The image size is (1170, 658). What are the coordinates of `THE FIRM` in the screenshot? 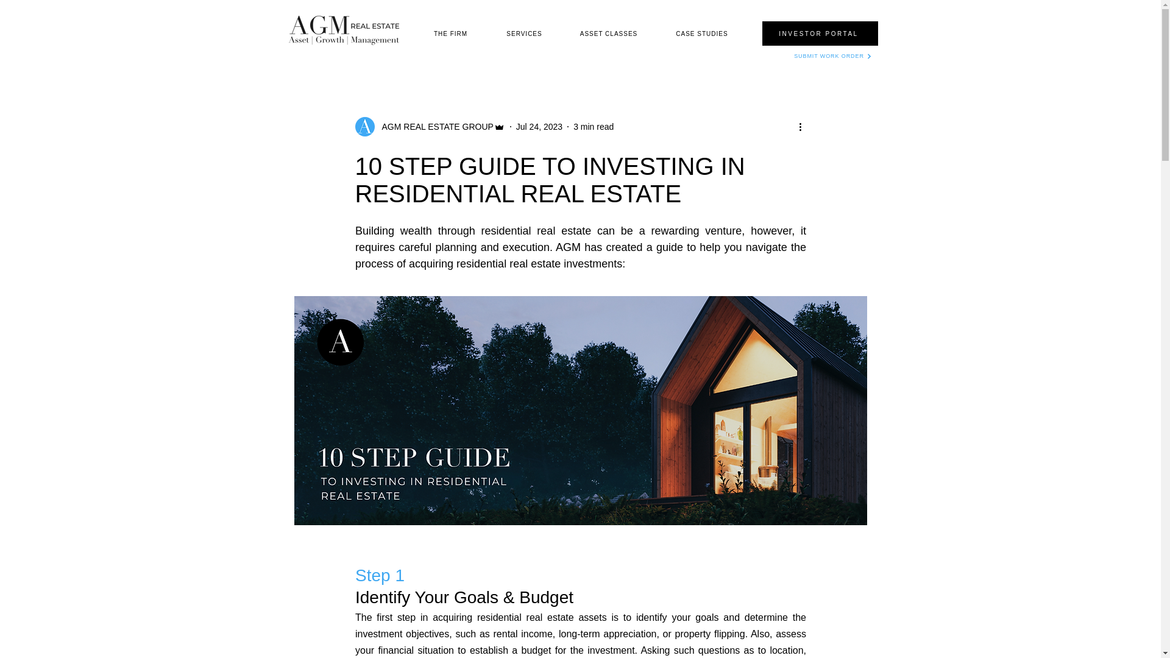 It's located at (451, 33).